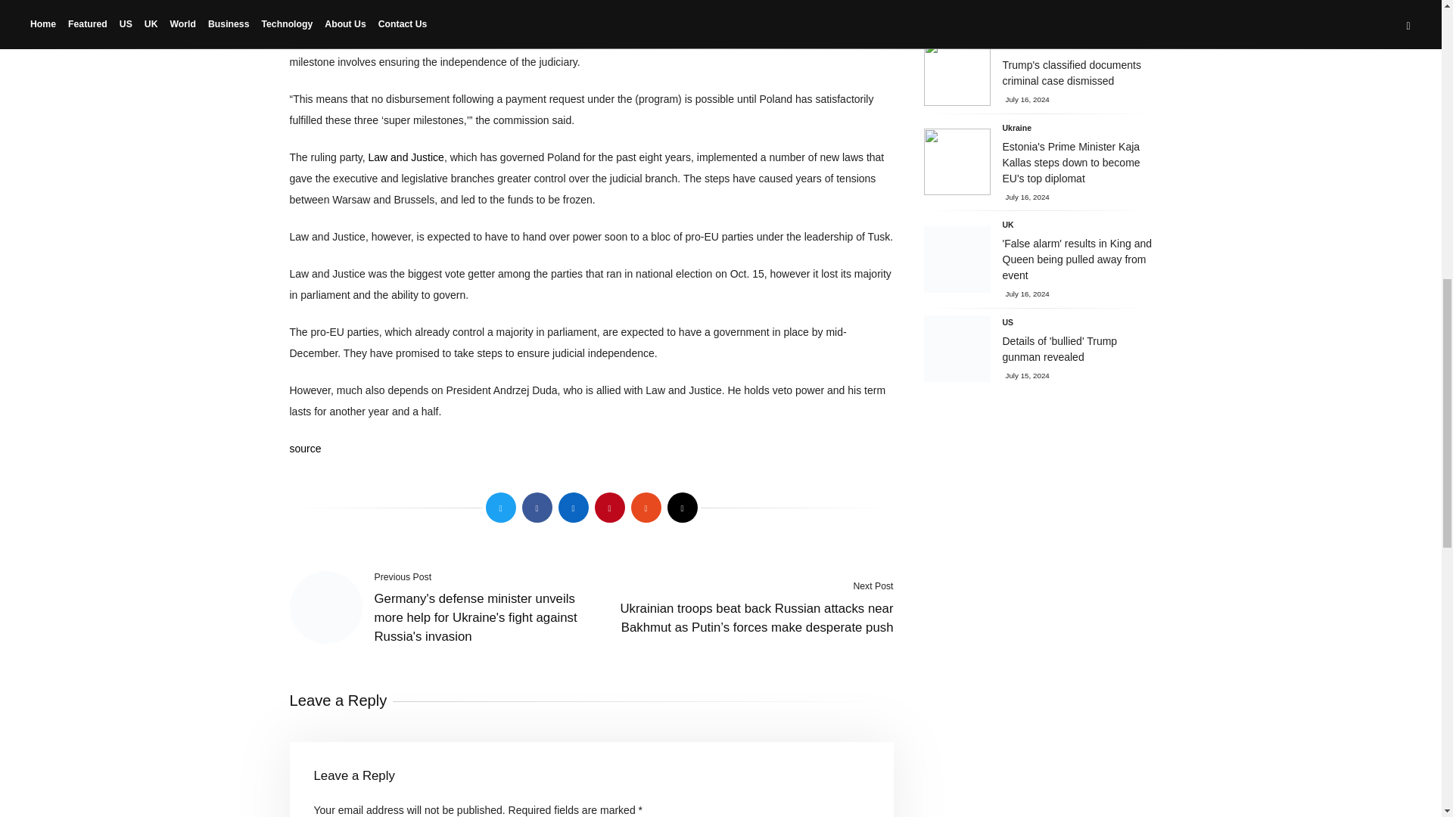 This screenshot has height=817, width=1453. Describe the element at coordinates (406, 157) in the screenshot. I see `Law and Justice` at that location.